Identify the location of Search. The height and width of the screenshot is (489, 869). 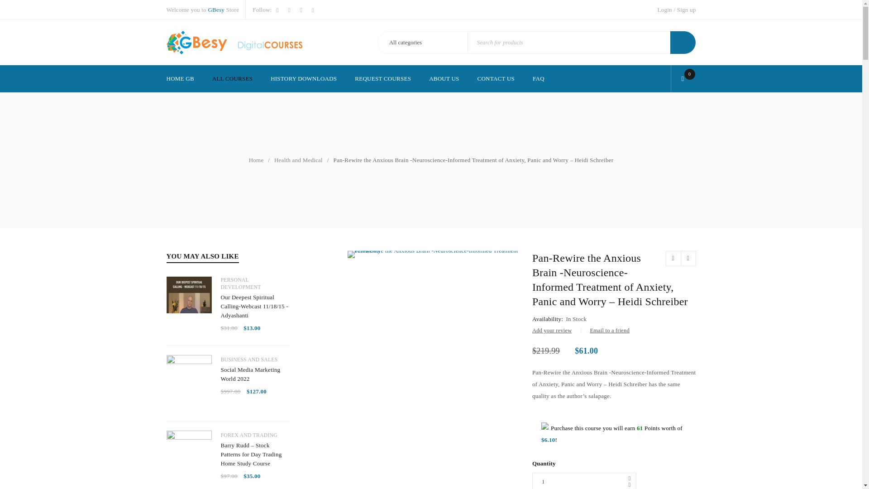
(683, 43).